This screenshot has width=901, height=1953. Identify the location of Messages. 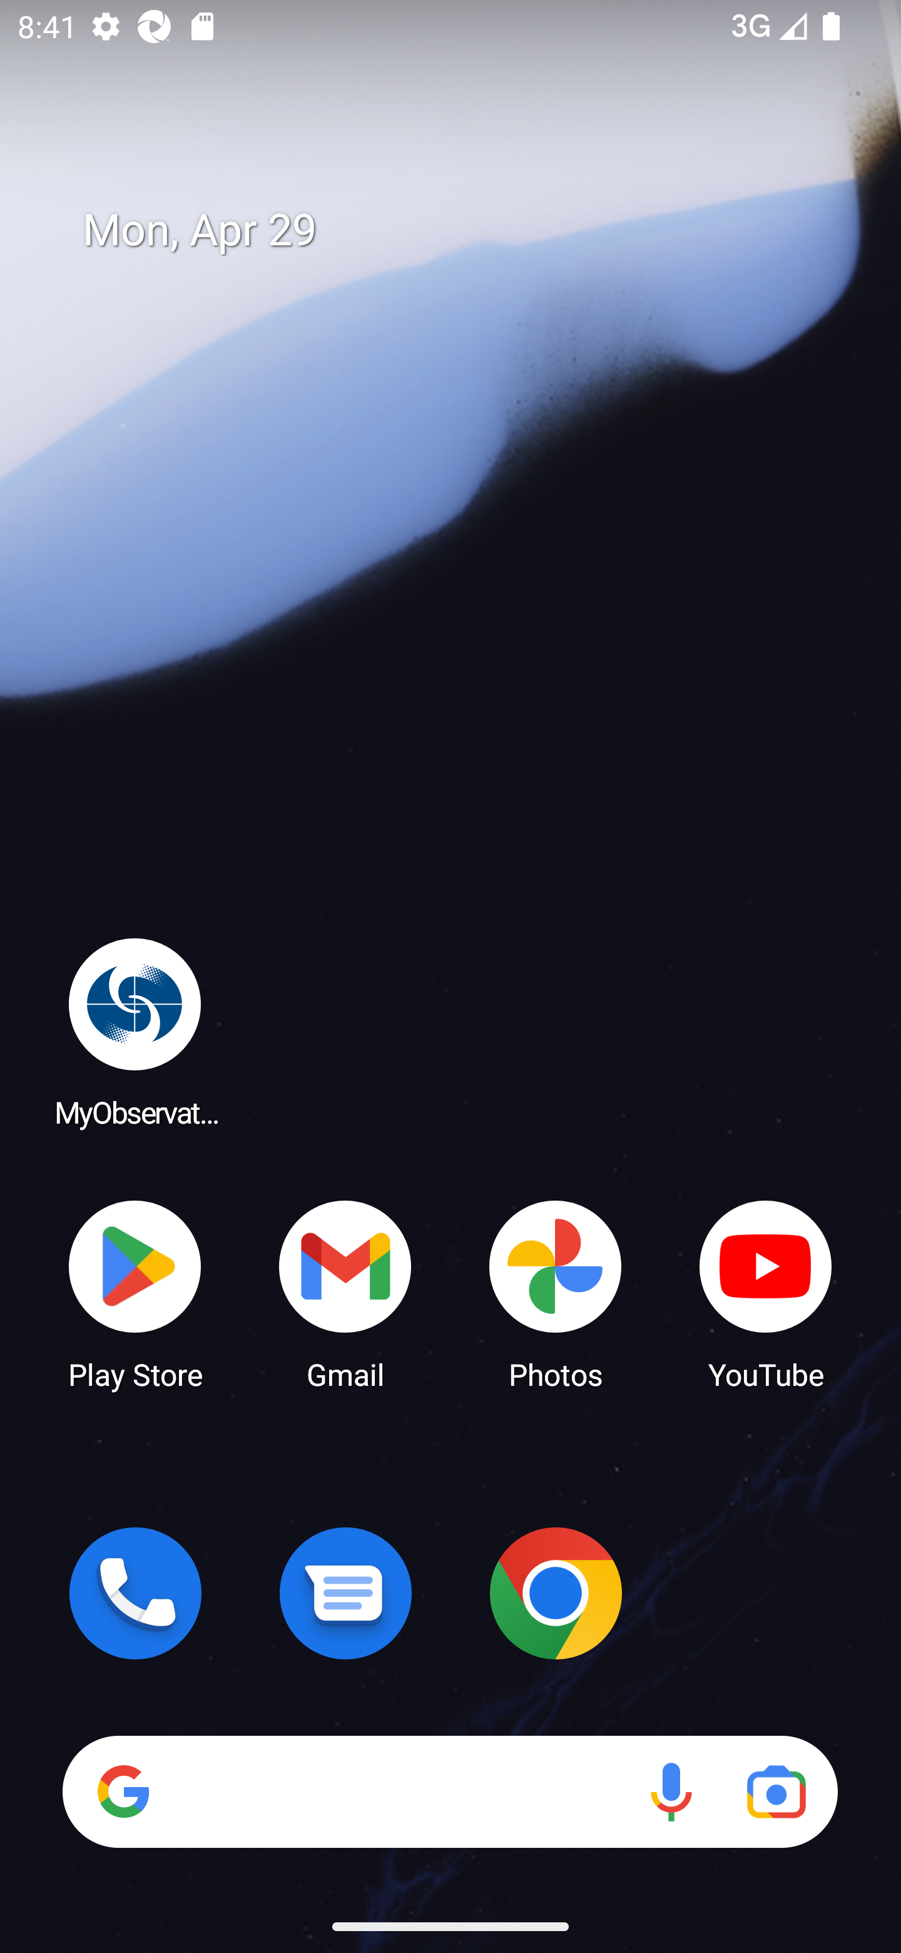
(345, 1593).